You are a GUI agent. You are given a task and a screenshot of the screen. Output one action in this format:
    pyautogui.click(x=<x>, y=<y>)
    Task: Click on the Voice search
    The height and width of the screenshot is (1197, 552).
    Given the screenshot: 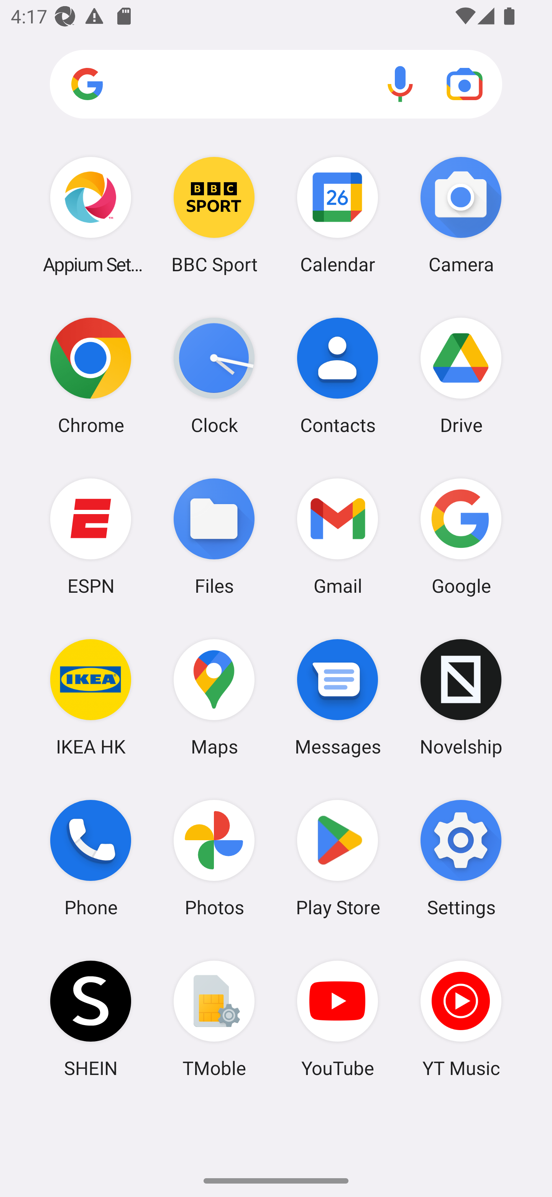 What is the action you would take?
    pyautogui.click(x=400, y=84)
    